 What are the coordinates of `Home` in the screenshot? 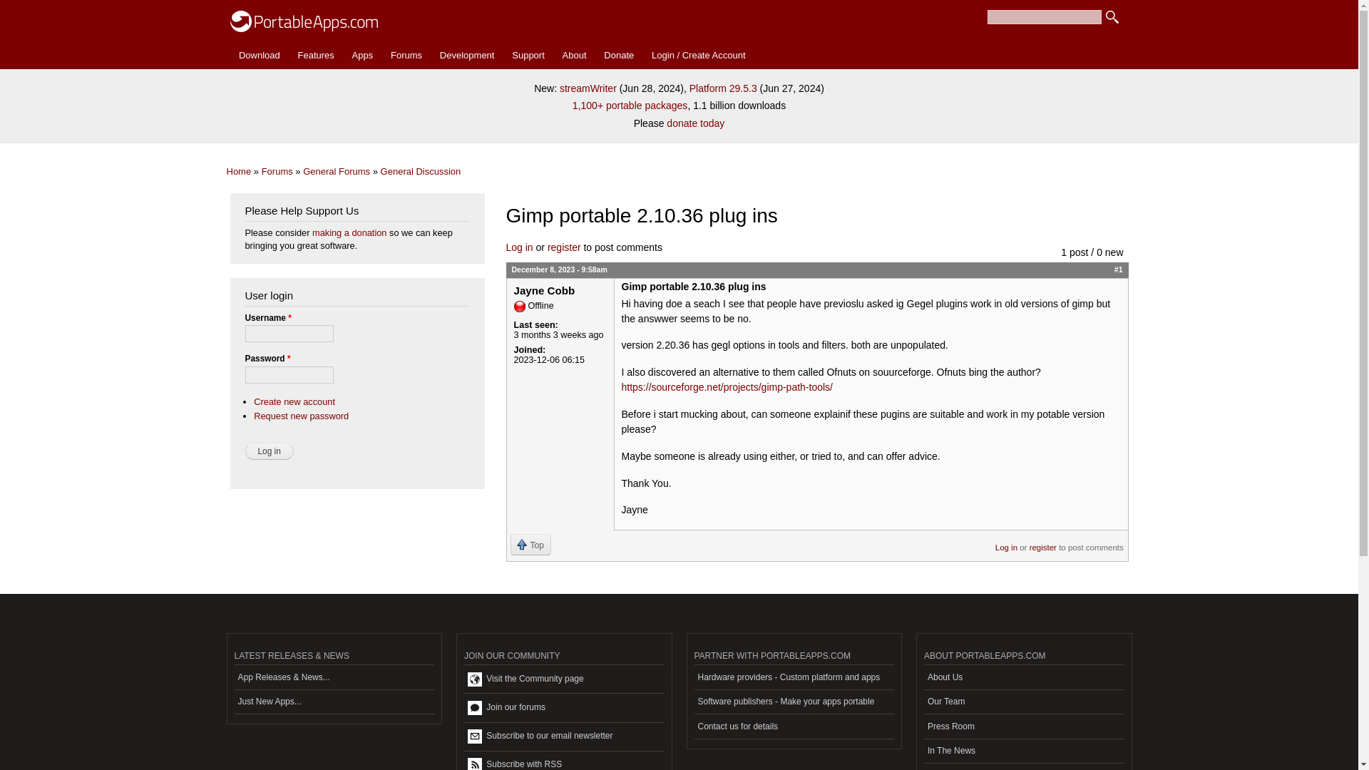 It's located at (240, 171).